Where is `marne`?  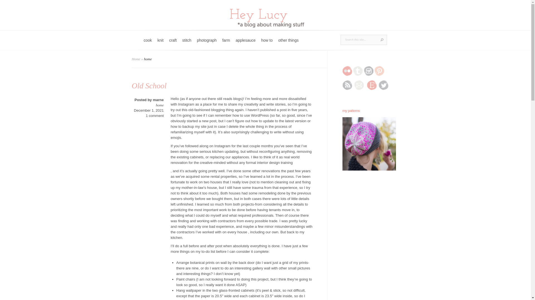
marne is located at coordinates (158, 100).